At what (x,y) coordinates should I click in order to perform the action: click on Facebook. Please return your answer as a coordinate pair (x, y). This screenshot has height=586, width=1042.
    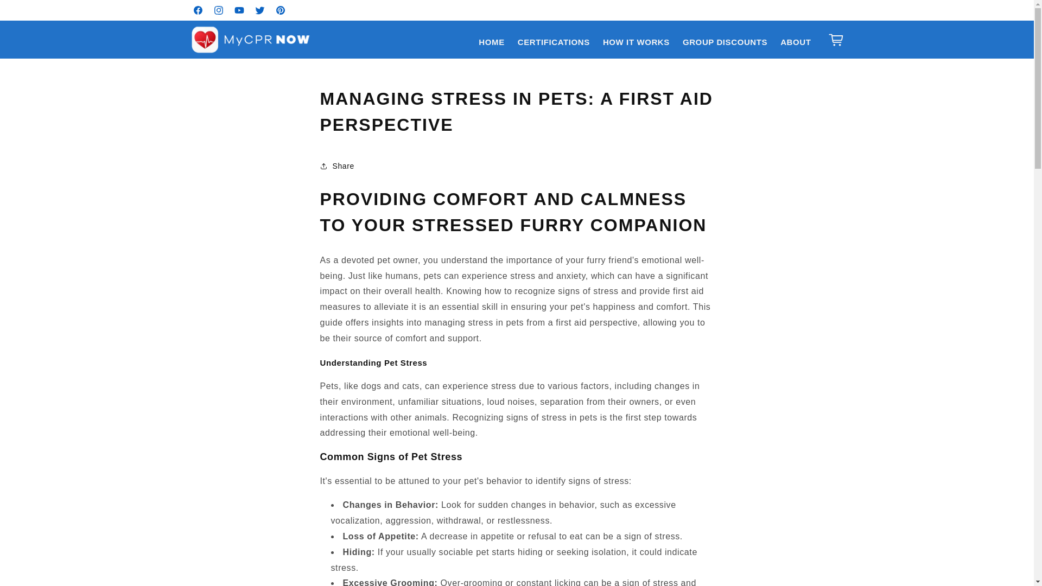
    Looking at the image, I should click on (198, 10).